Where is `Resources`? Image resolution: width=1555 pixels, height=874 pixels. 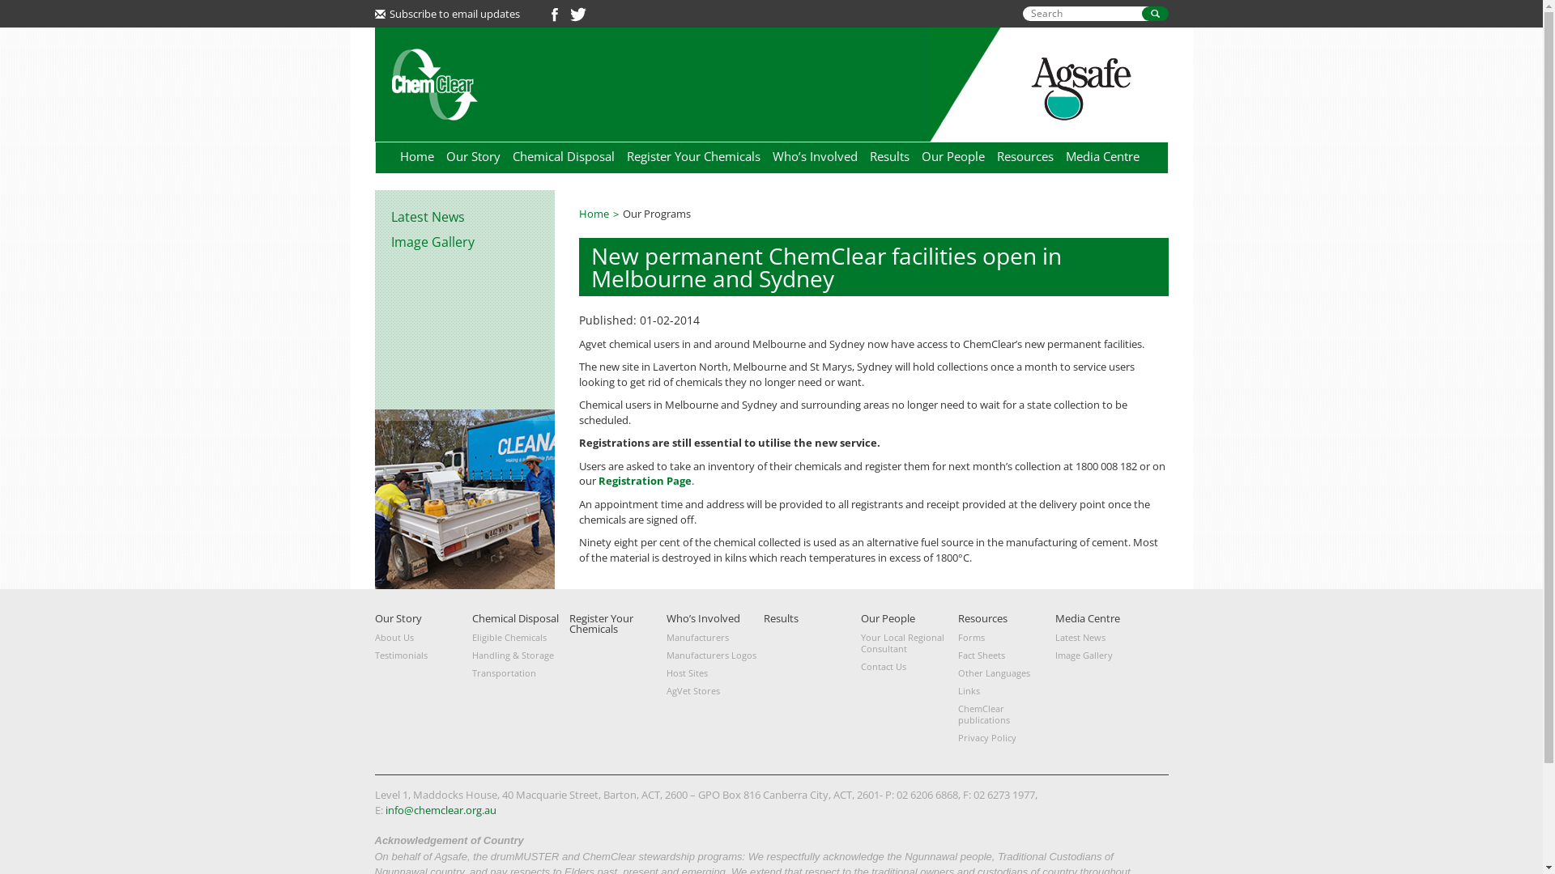
Resources is located at coordinates (982, 618).